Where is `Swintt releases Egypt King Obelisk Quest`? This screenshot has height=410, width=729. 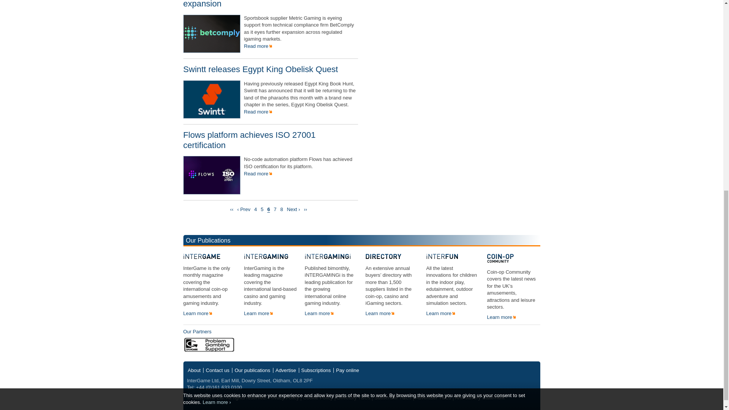 Swintt releases Egypt King Obelisk Quest is located at coordinates (260, 69).